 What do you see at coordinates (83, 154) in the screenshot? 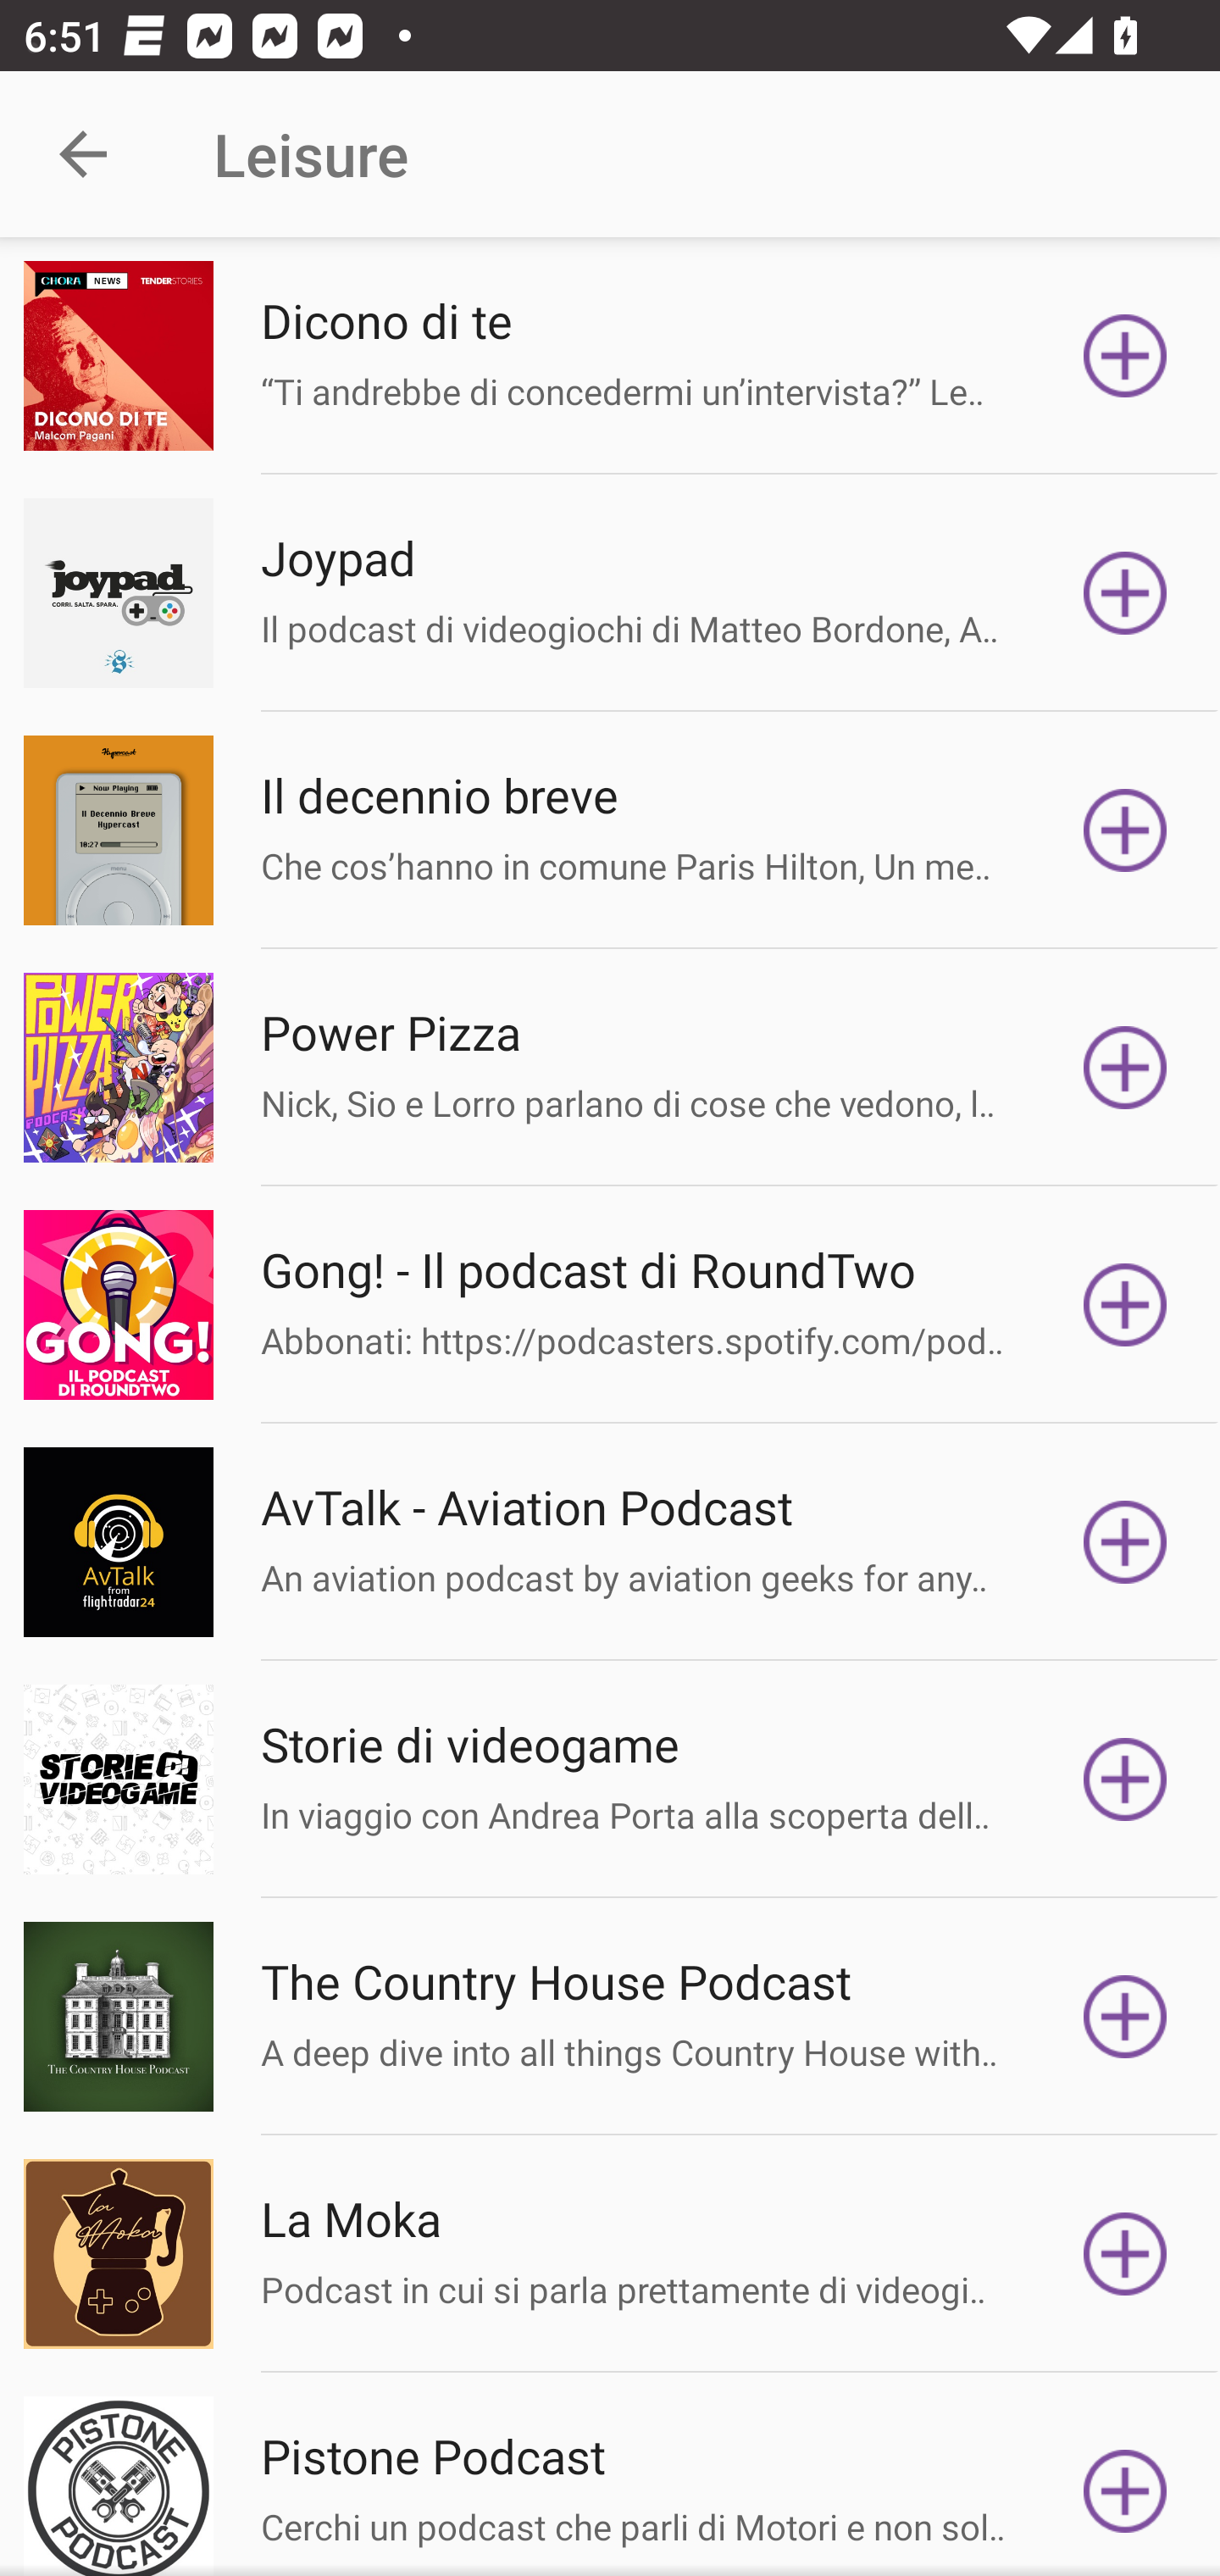
I see `Navigate up` at bounding box center [83, 154].